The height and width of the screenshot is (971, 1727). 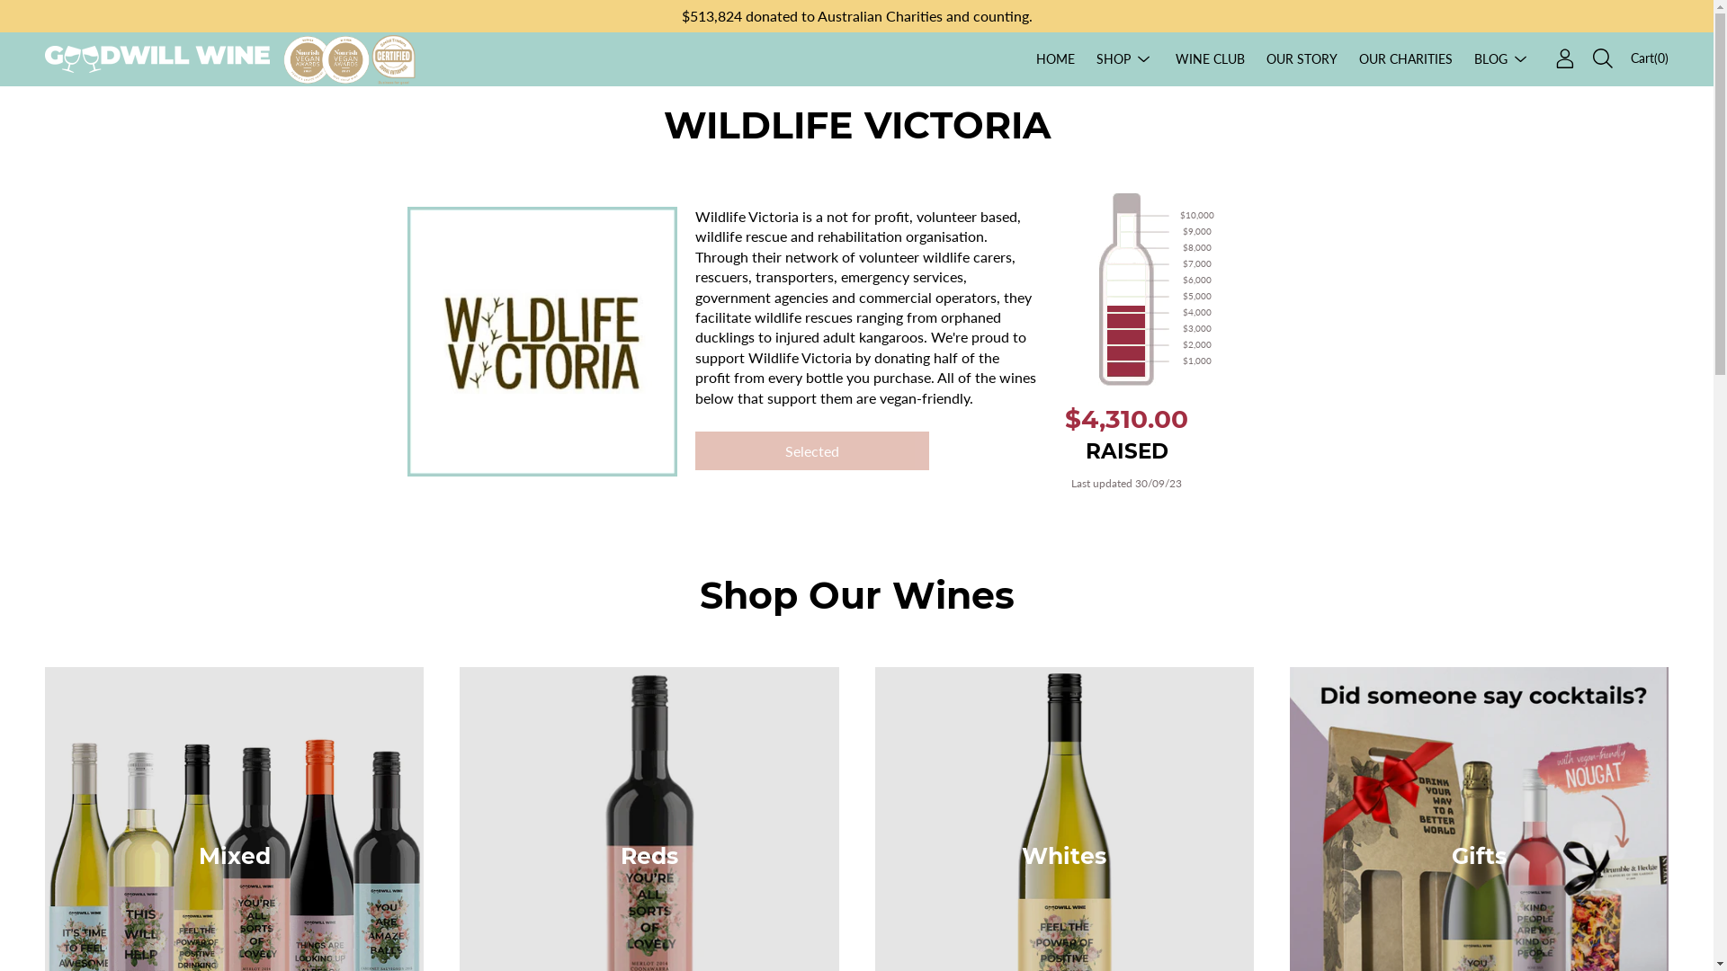 What do you see at coordinates (1603, 58) in the screenshot?
I see `Open search bar` at bounding box center [1603, 58].